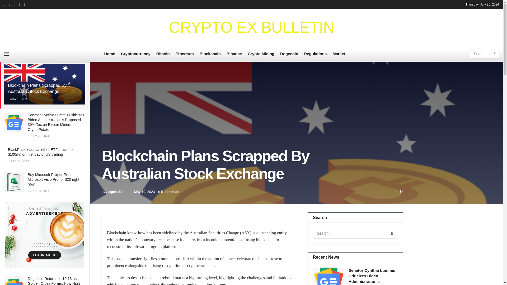 The image size is (507, 285). What do you see at coordinates (136, 54) in the screenshot?
I see `Cryptocurrency` at bounding box center [136, 54].